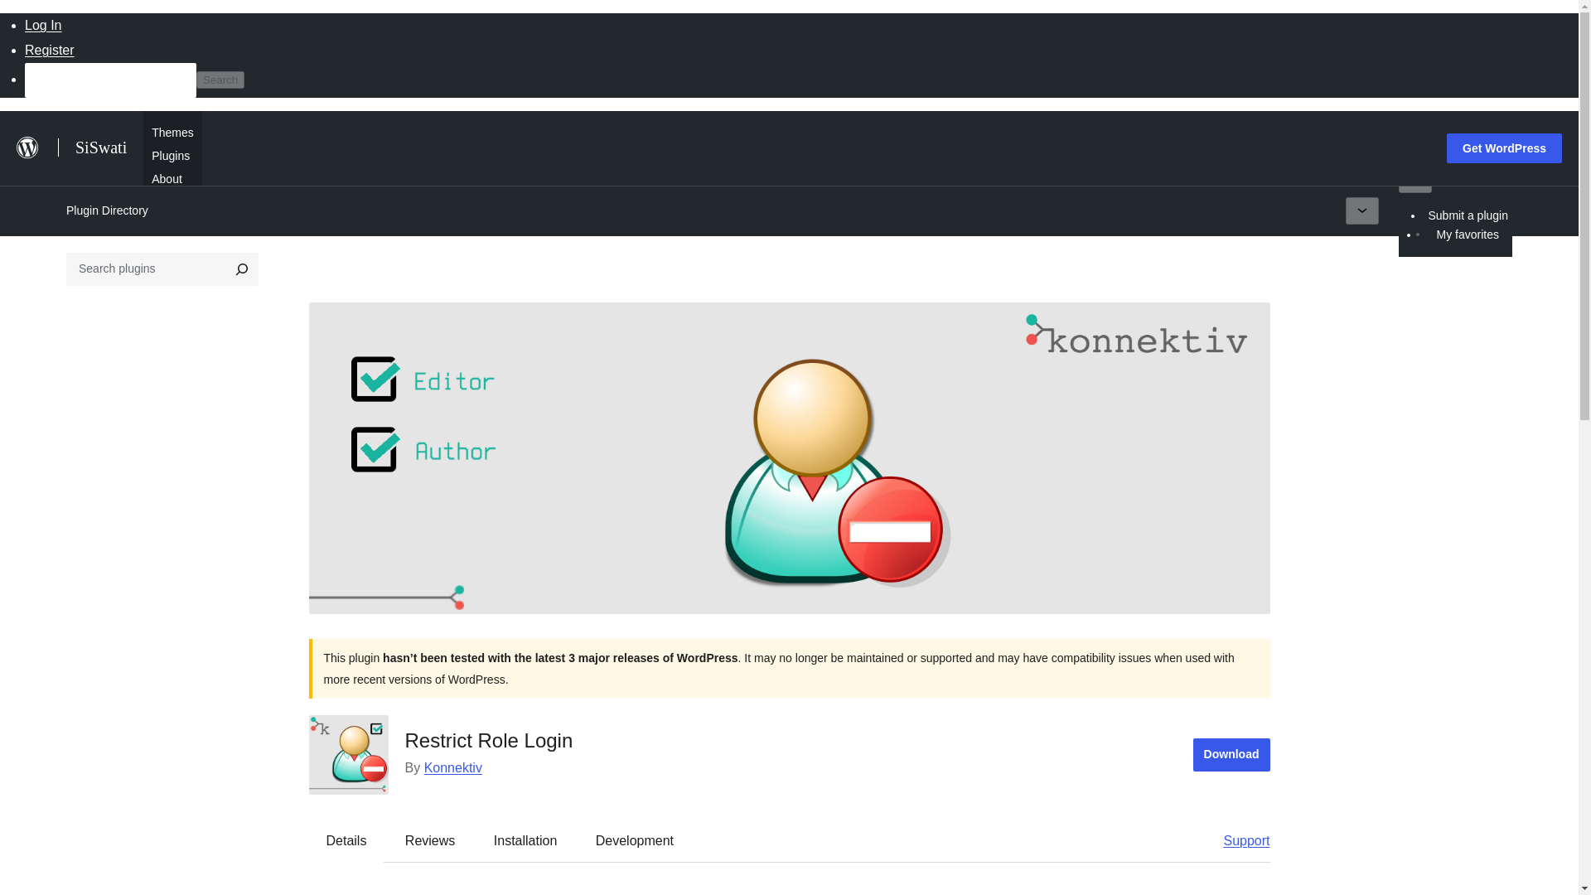  I want to click on Installation, so click(525, 841).